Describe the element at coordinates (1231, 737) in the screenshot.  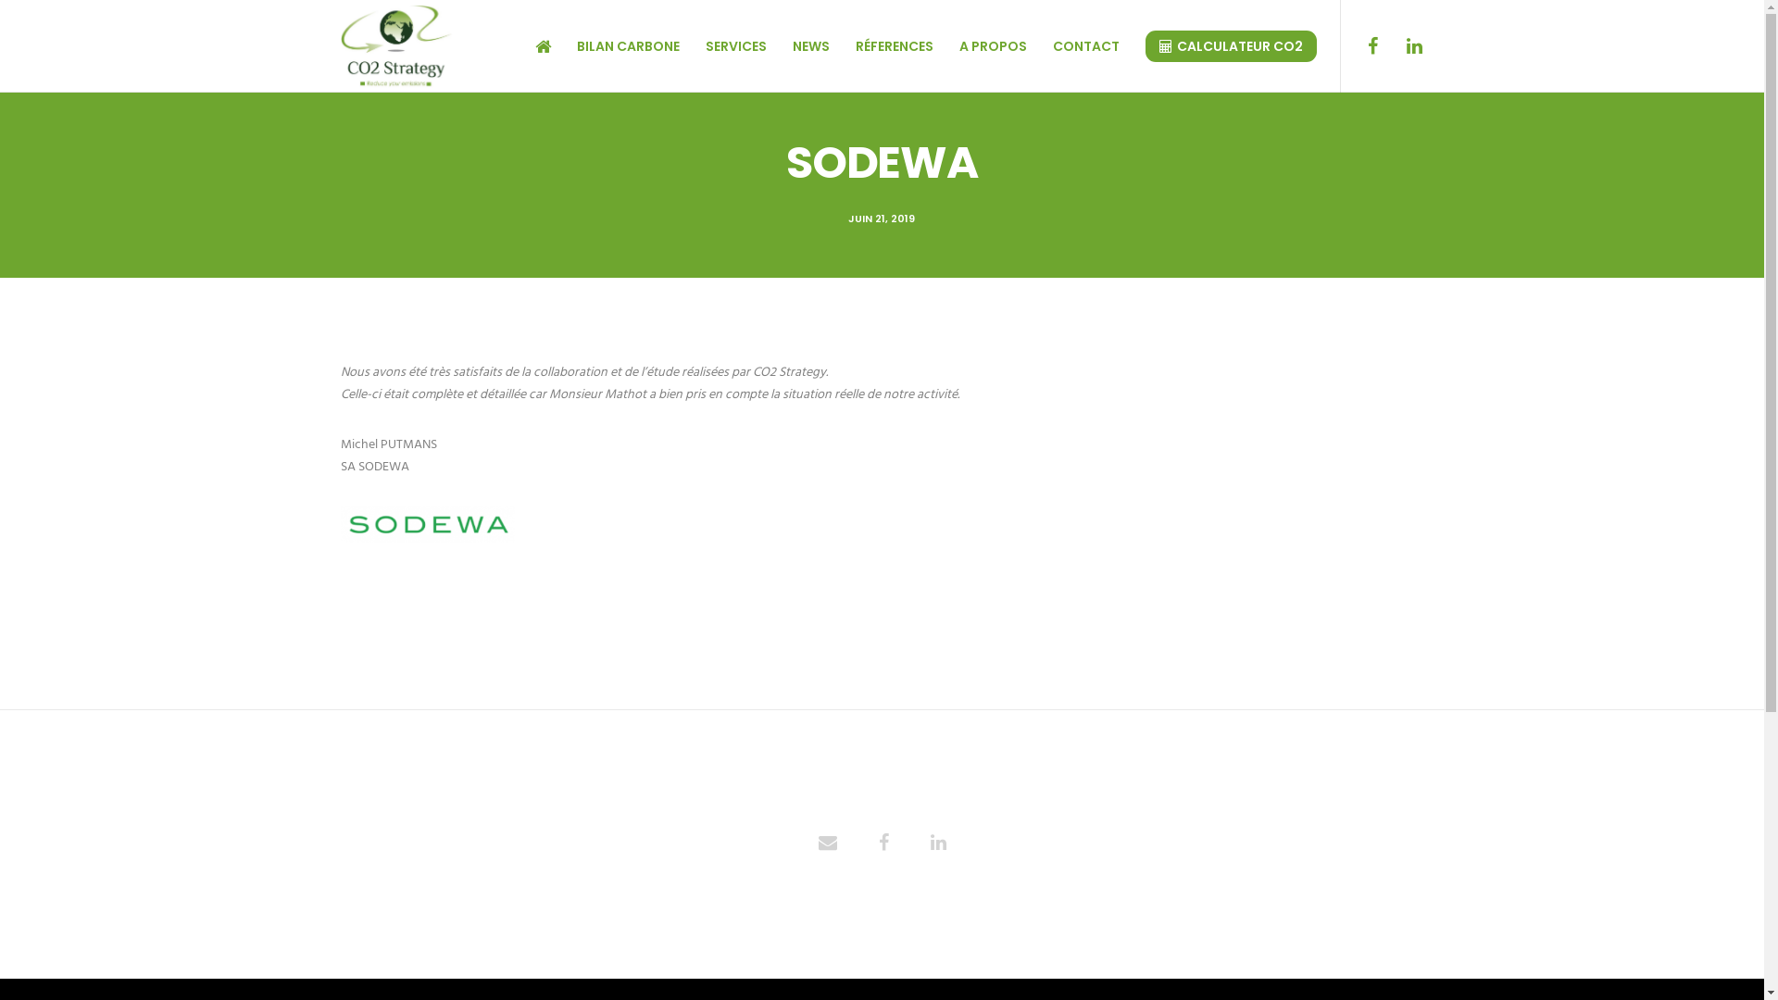
I see `info@co2strategy.lu` at that location.